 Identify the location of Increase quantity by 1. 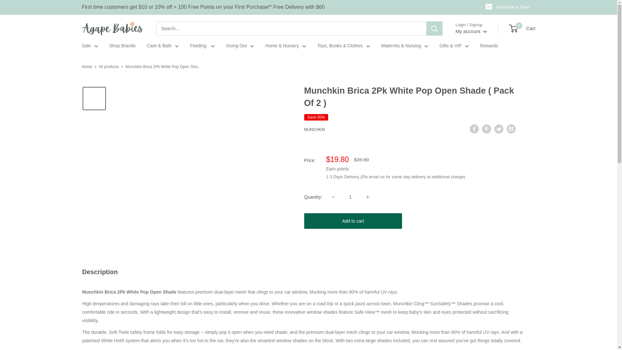
(367, 197).